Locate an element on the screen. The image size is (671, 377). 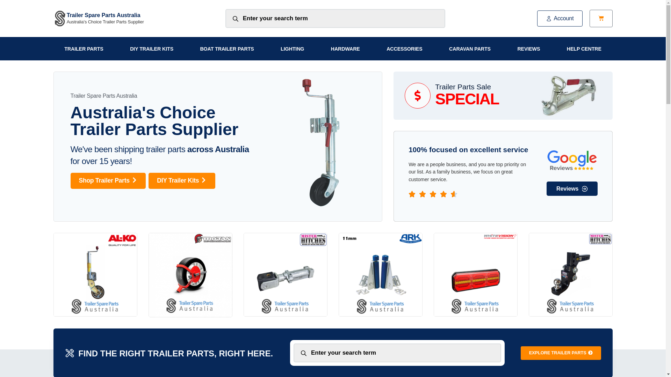
Account is located at coordinates (560, 19).